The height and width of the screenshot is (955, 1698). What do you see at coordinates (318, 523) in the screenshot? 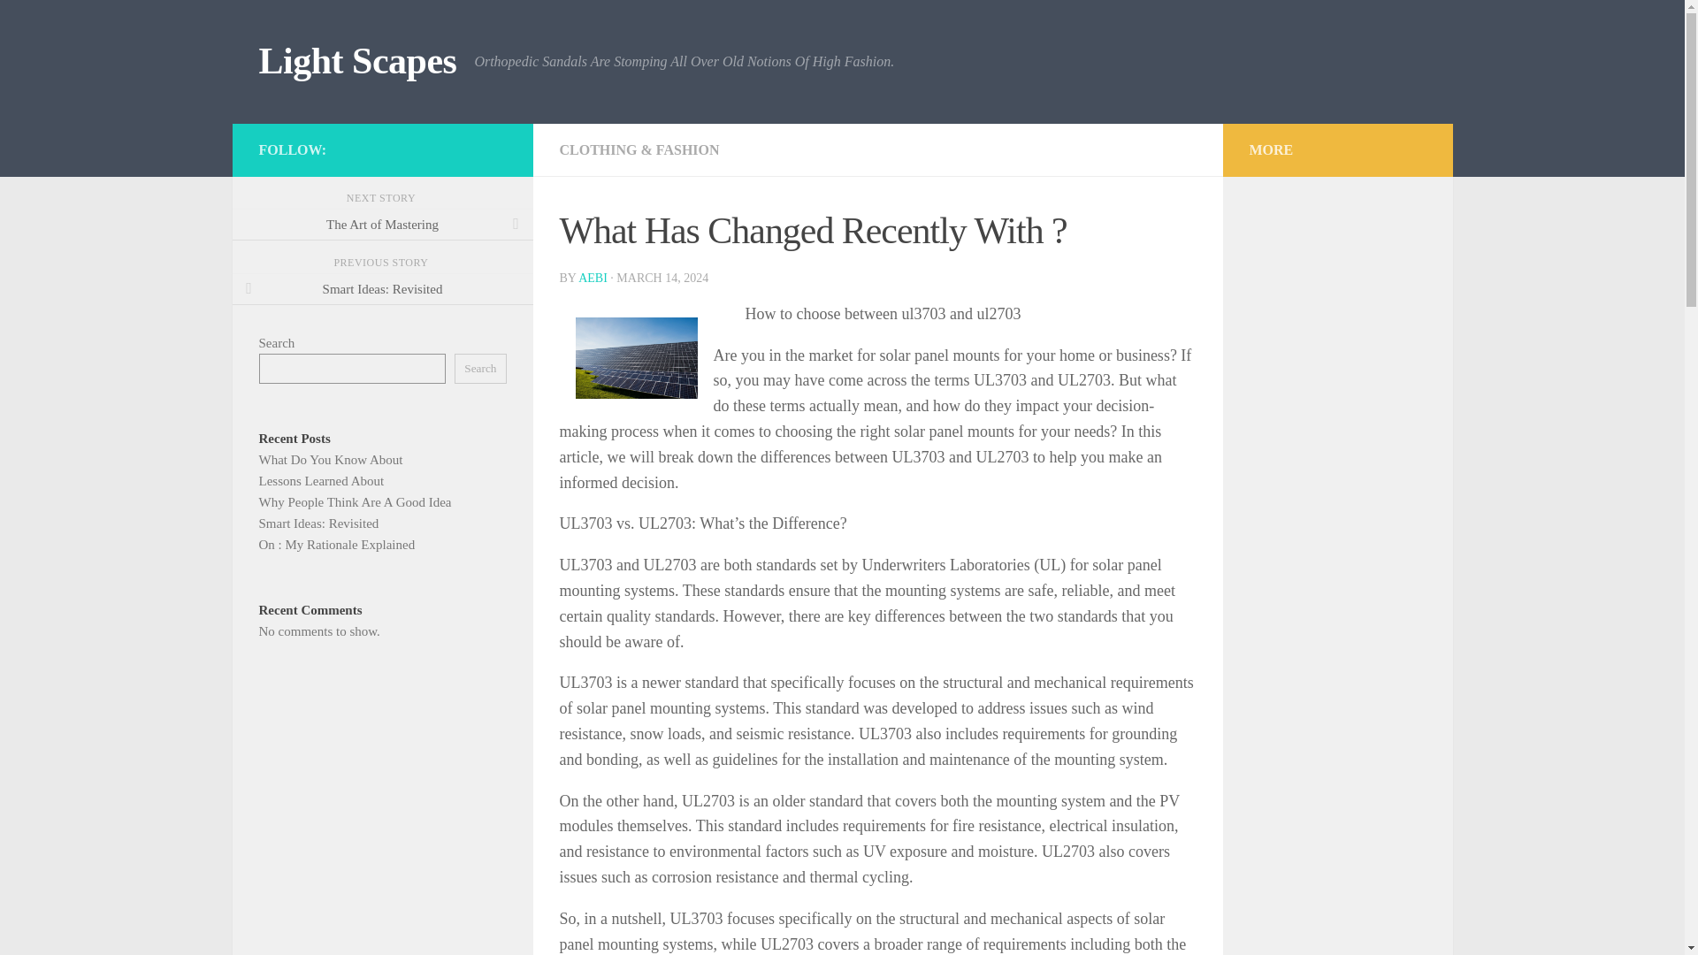
I see `Smart Ideas: Revisited` at bounding box center [318, 523].